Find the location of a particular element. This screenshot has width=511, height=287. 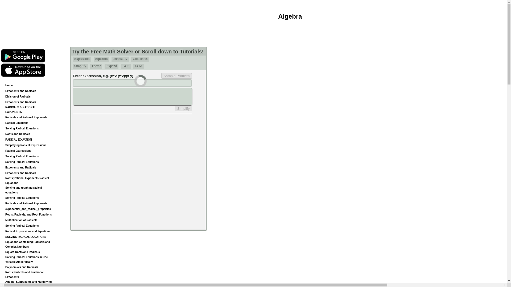

Home is located at coordinates (9, 86).